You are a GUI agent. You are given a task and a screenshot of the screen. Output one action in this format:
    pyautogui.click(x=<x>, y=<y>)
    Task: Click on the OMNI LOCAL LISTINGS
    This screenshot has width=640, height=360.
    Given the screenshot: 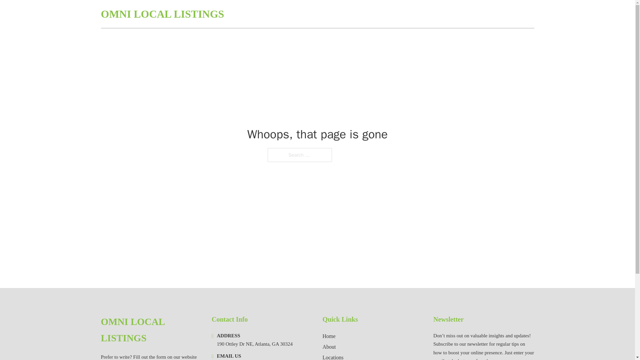 What is the action you would take?
    pyautogui.click(x=151, y=330)
    